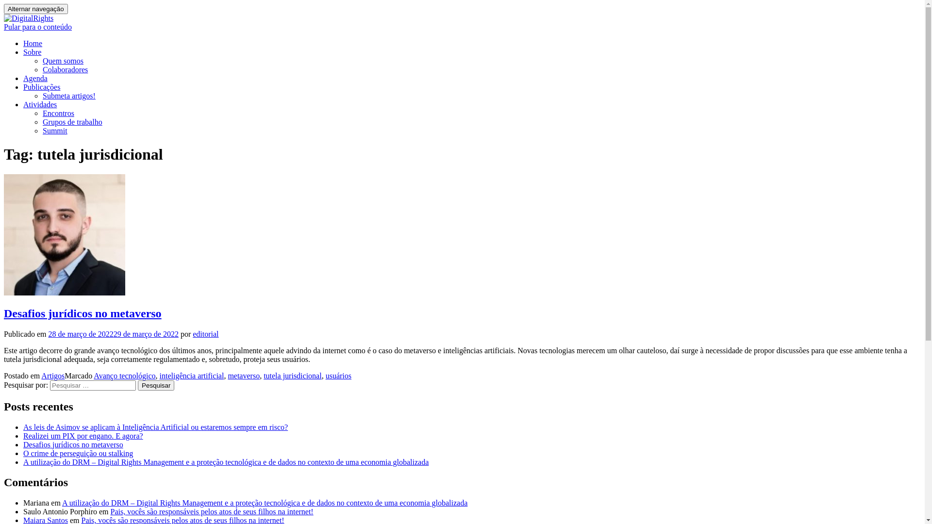  I want to click on Grupos de trabalho, so click(73, 122).